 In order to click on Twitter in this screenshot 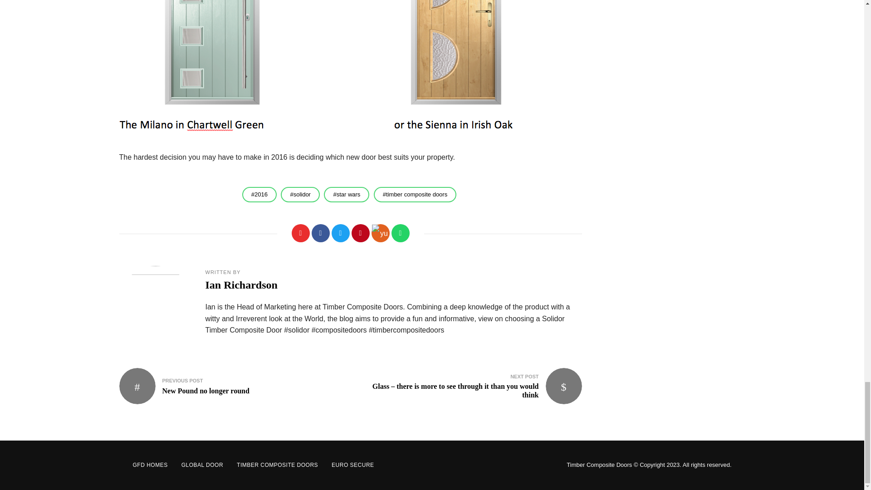, I will do `click(340, 233)`.